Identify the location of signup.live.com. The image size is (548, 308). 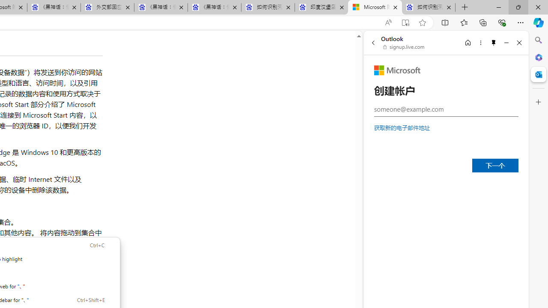
(404, 47).